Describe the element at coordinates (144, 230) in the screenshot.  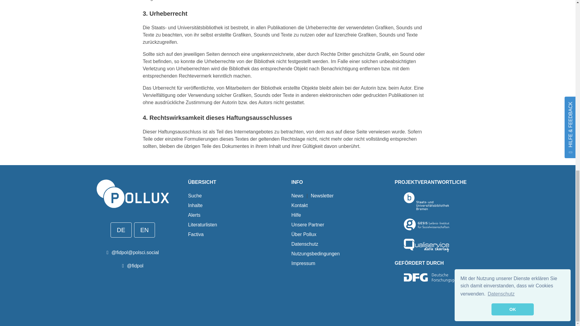
I see `English` at that location.